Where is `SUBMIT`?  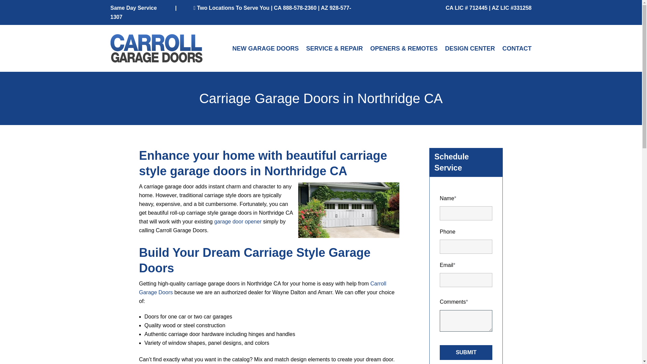
SUBMIT is located at coordinates (466, 353).